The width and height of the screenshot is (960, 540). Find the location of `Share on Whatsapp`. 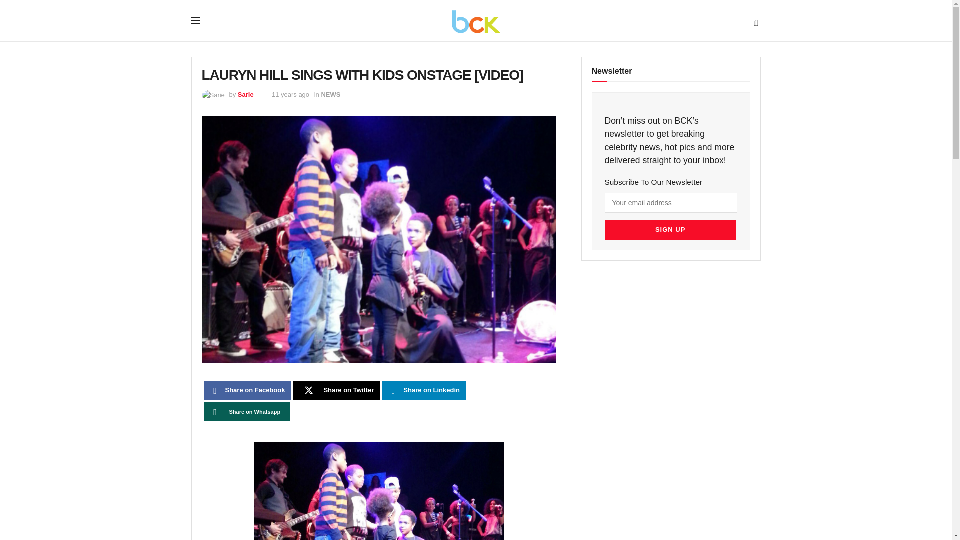

Share on Whatsapp is located at coordinates (247, 412).